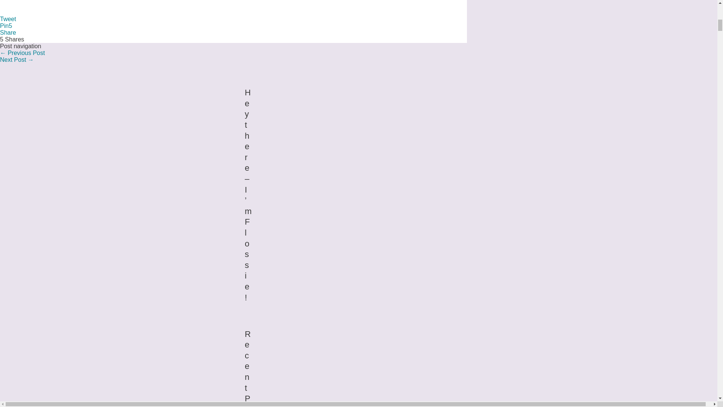  Describe the element at coordinates (17, 60) in the screenshot. I see `Ten Bedroom Organization Hacks for the Whole Family` at that location.